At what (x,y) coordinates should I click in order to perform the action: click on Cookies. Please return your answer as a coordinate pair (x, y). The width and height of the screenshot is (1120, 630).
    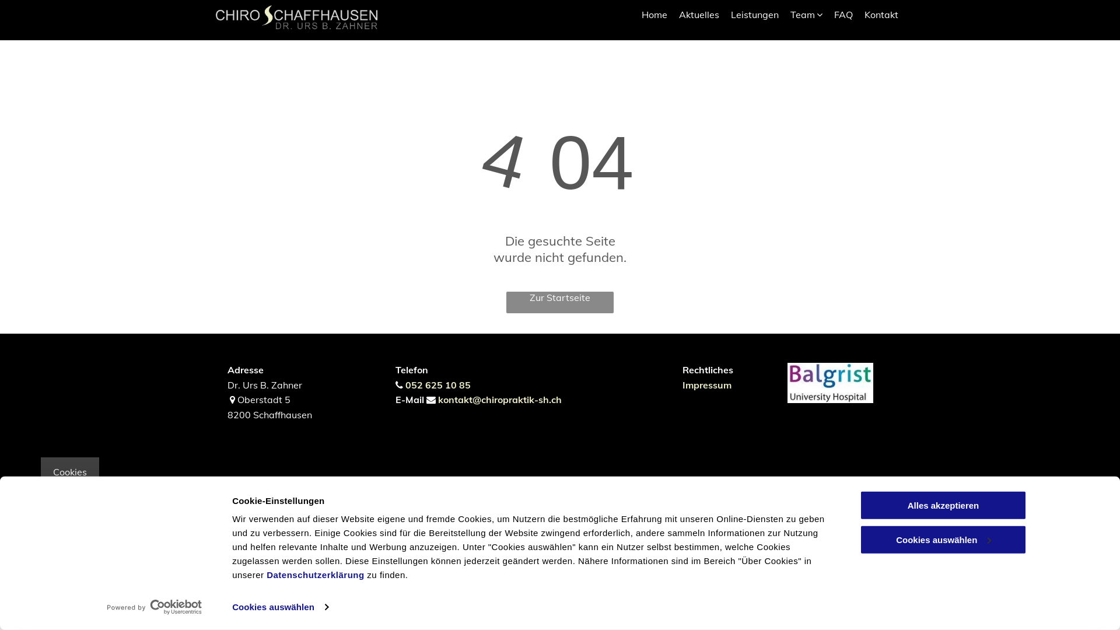
    Looking at the image, I should click on (70, 472).